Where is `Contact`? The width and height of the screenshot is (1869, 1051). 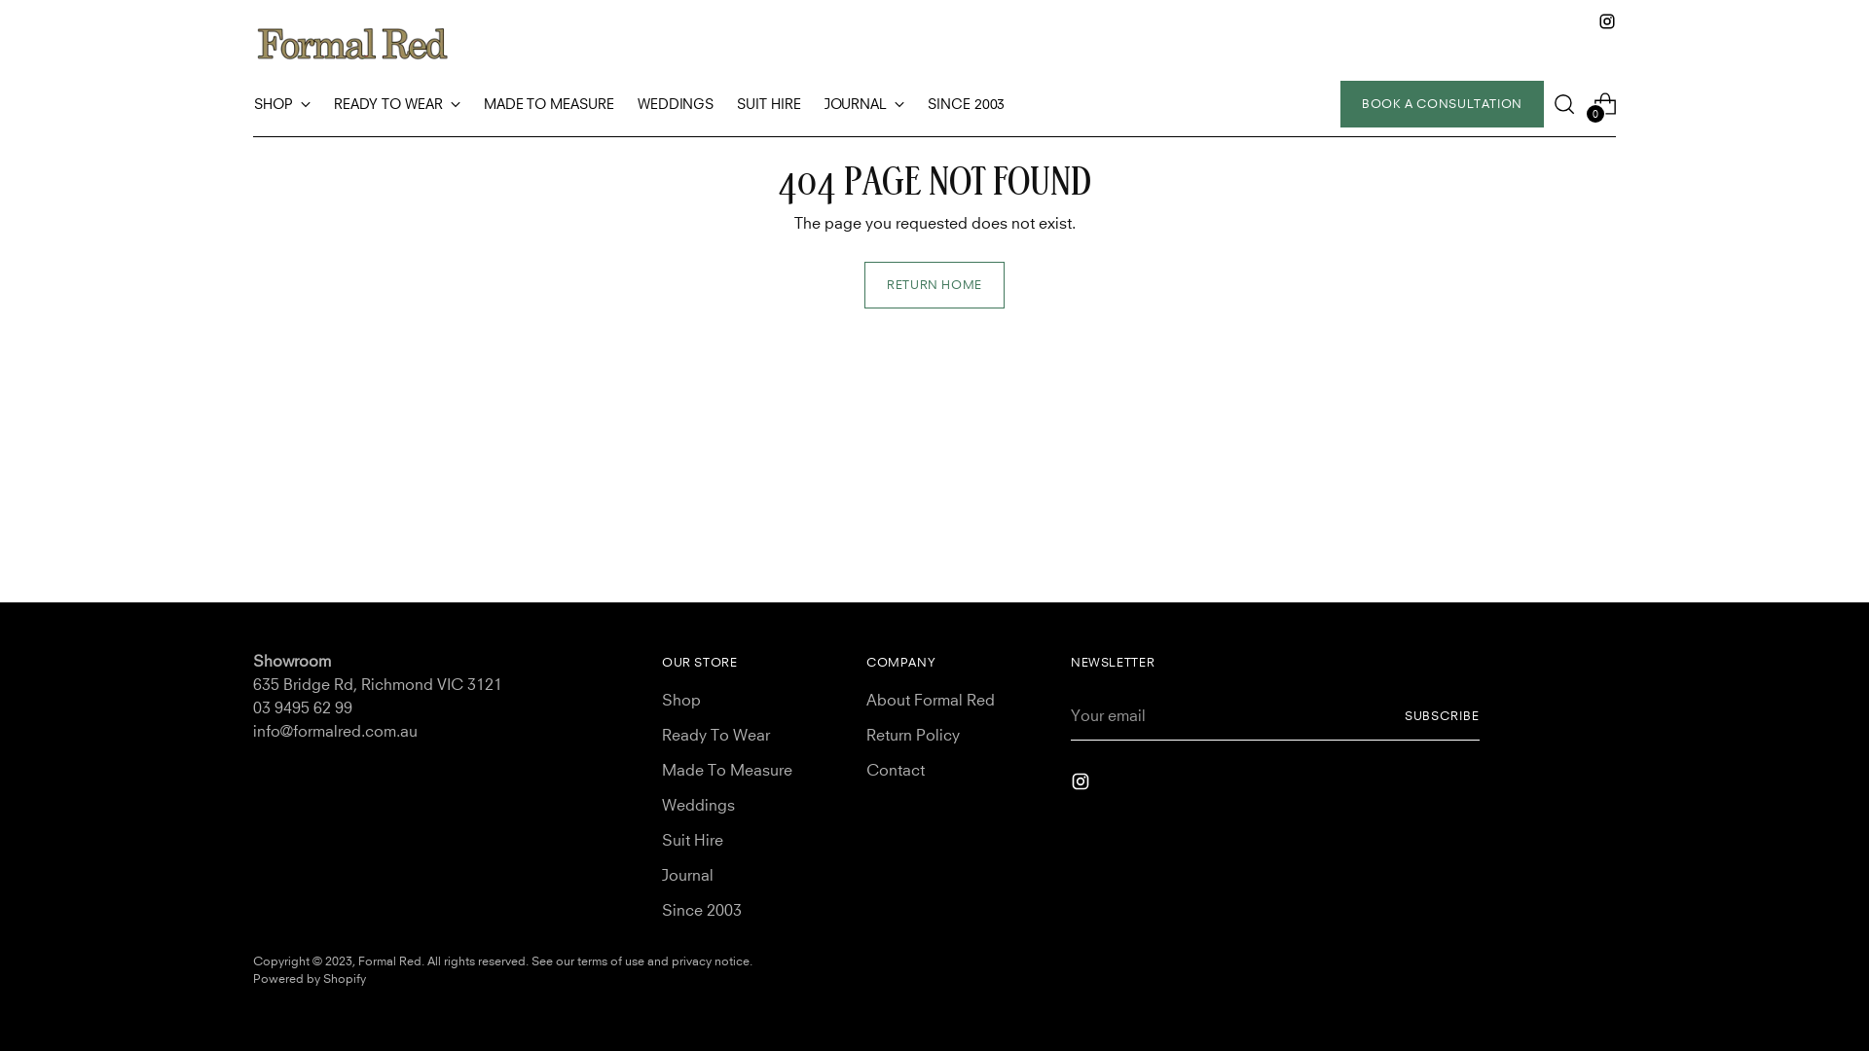 Contact is located at coordinates (896, 770).